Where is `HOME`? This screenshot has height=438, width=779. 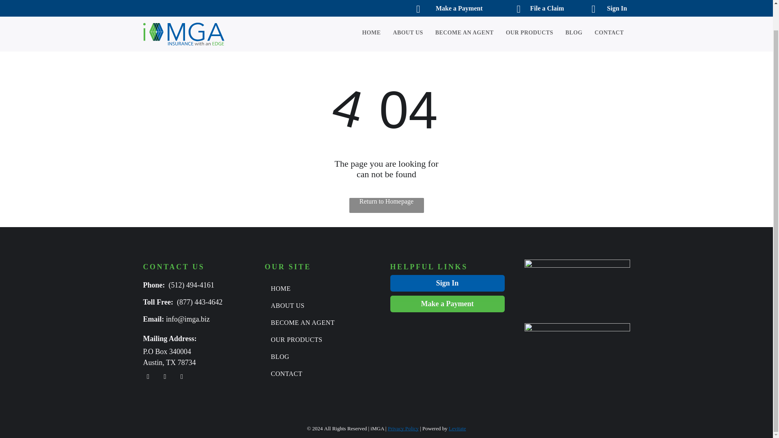
HOME is located at coordinates (319, 289).